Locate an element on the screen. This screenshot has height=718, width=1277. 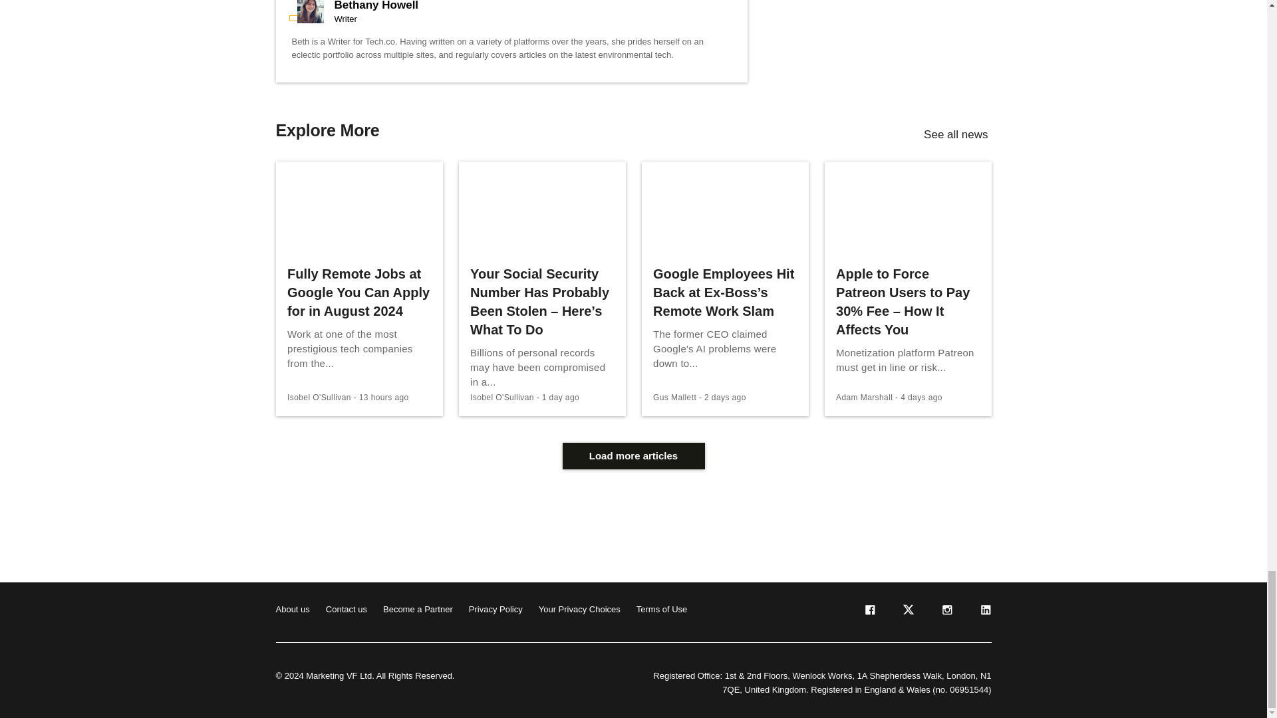
facebook is located at coordinates (869, 612).